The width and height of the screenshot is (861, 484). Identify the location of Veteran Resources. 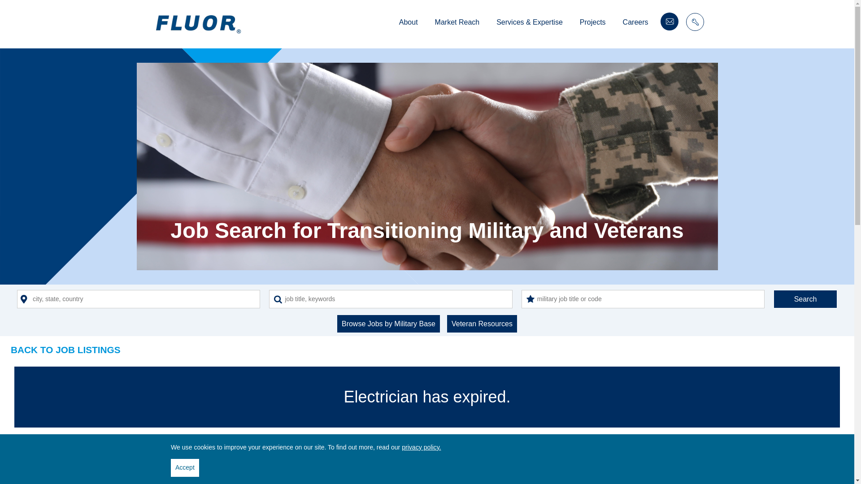
(482, 324).